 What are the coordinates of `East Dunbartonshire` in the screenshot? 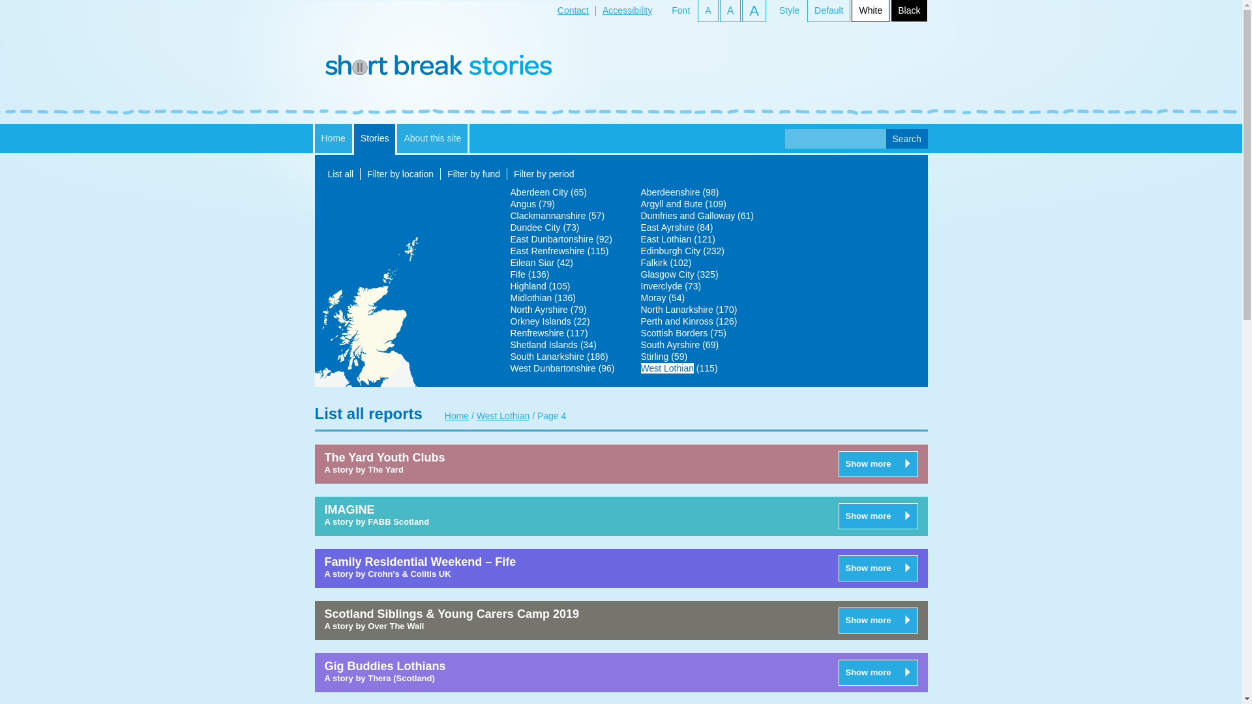 It's located at (552, 239).